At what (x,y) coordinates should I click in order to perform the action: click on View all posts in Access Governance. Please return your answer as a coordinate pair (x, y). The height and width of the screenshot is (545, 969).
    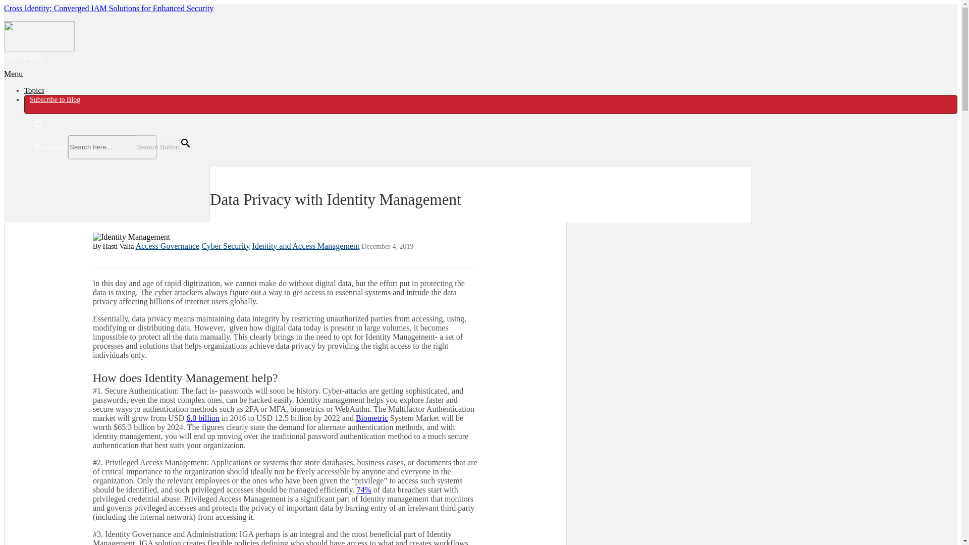
    Looking at the image, I should click on (168, 245).